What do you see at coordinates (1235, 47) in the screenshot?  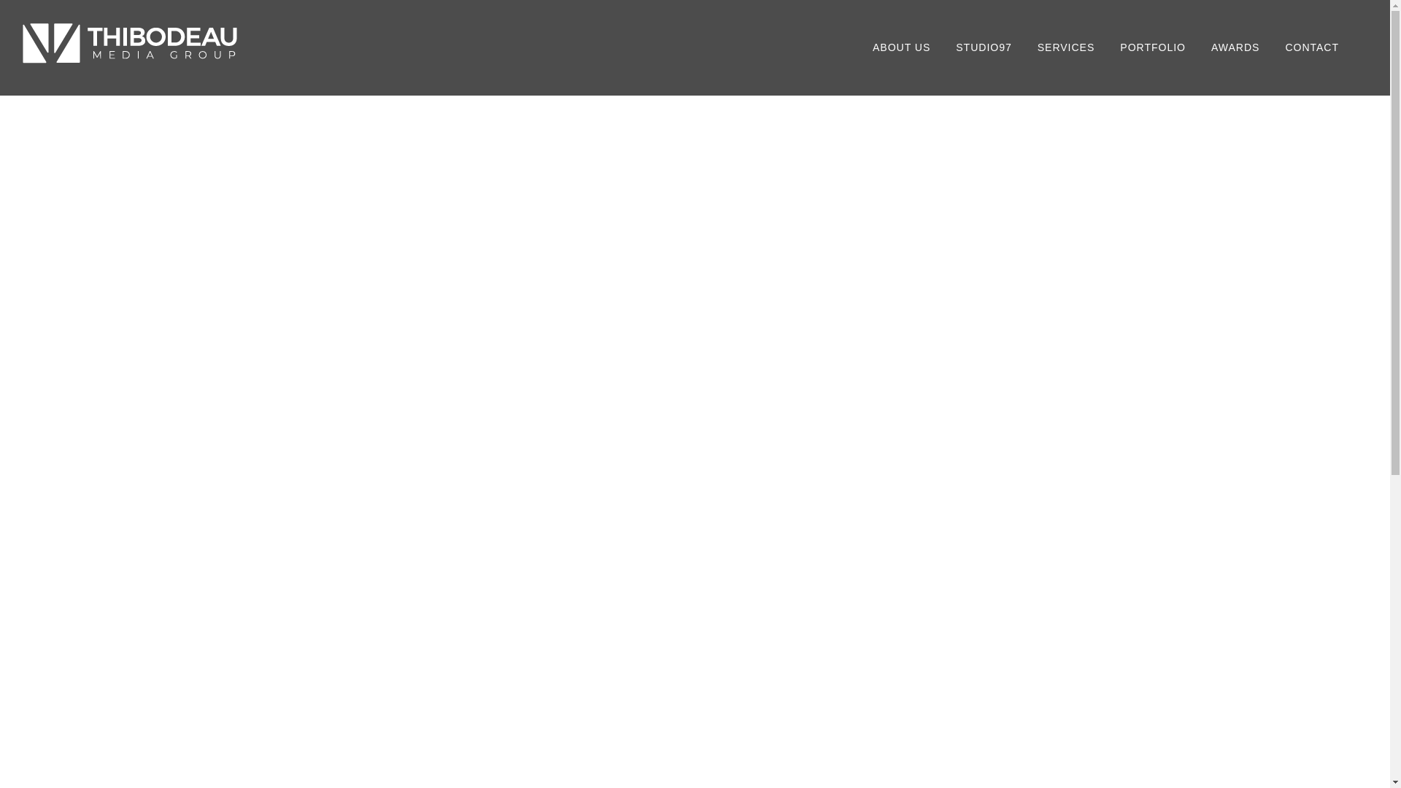 I see `AWARDS` at bounding box center [1235, 47].